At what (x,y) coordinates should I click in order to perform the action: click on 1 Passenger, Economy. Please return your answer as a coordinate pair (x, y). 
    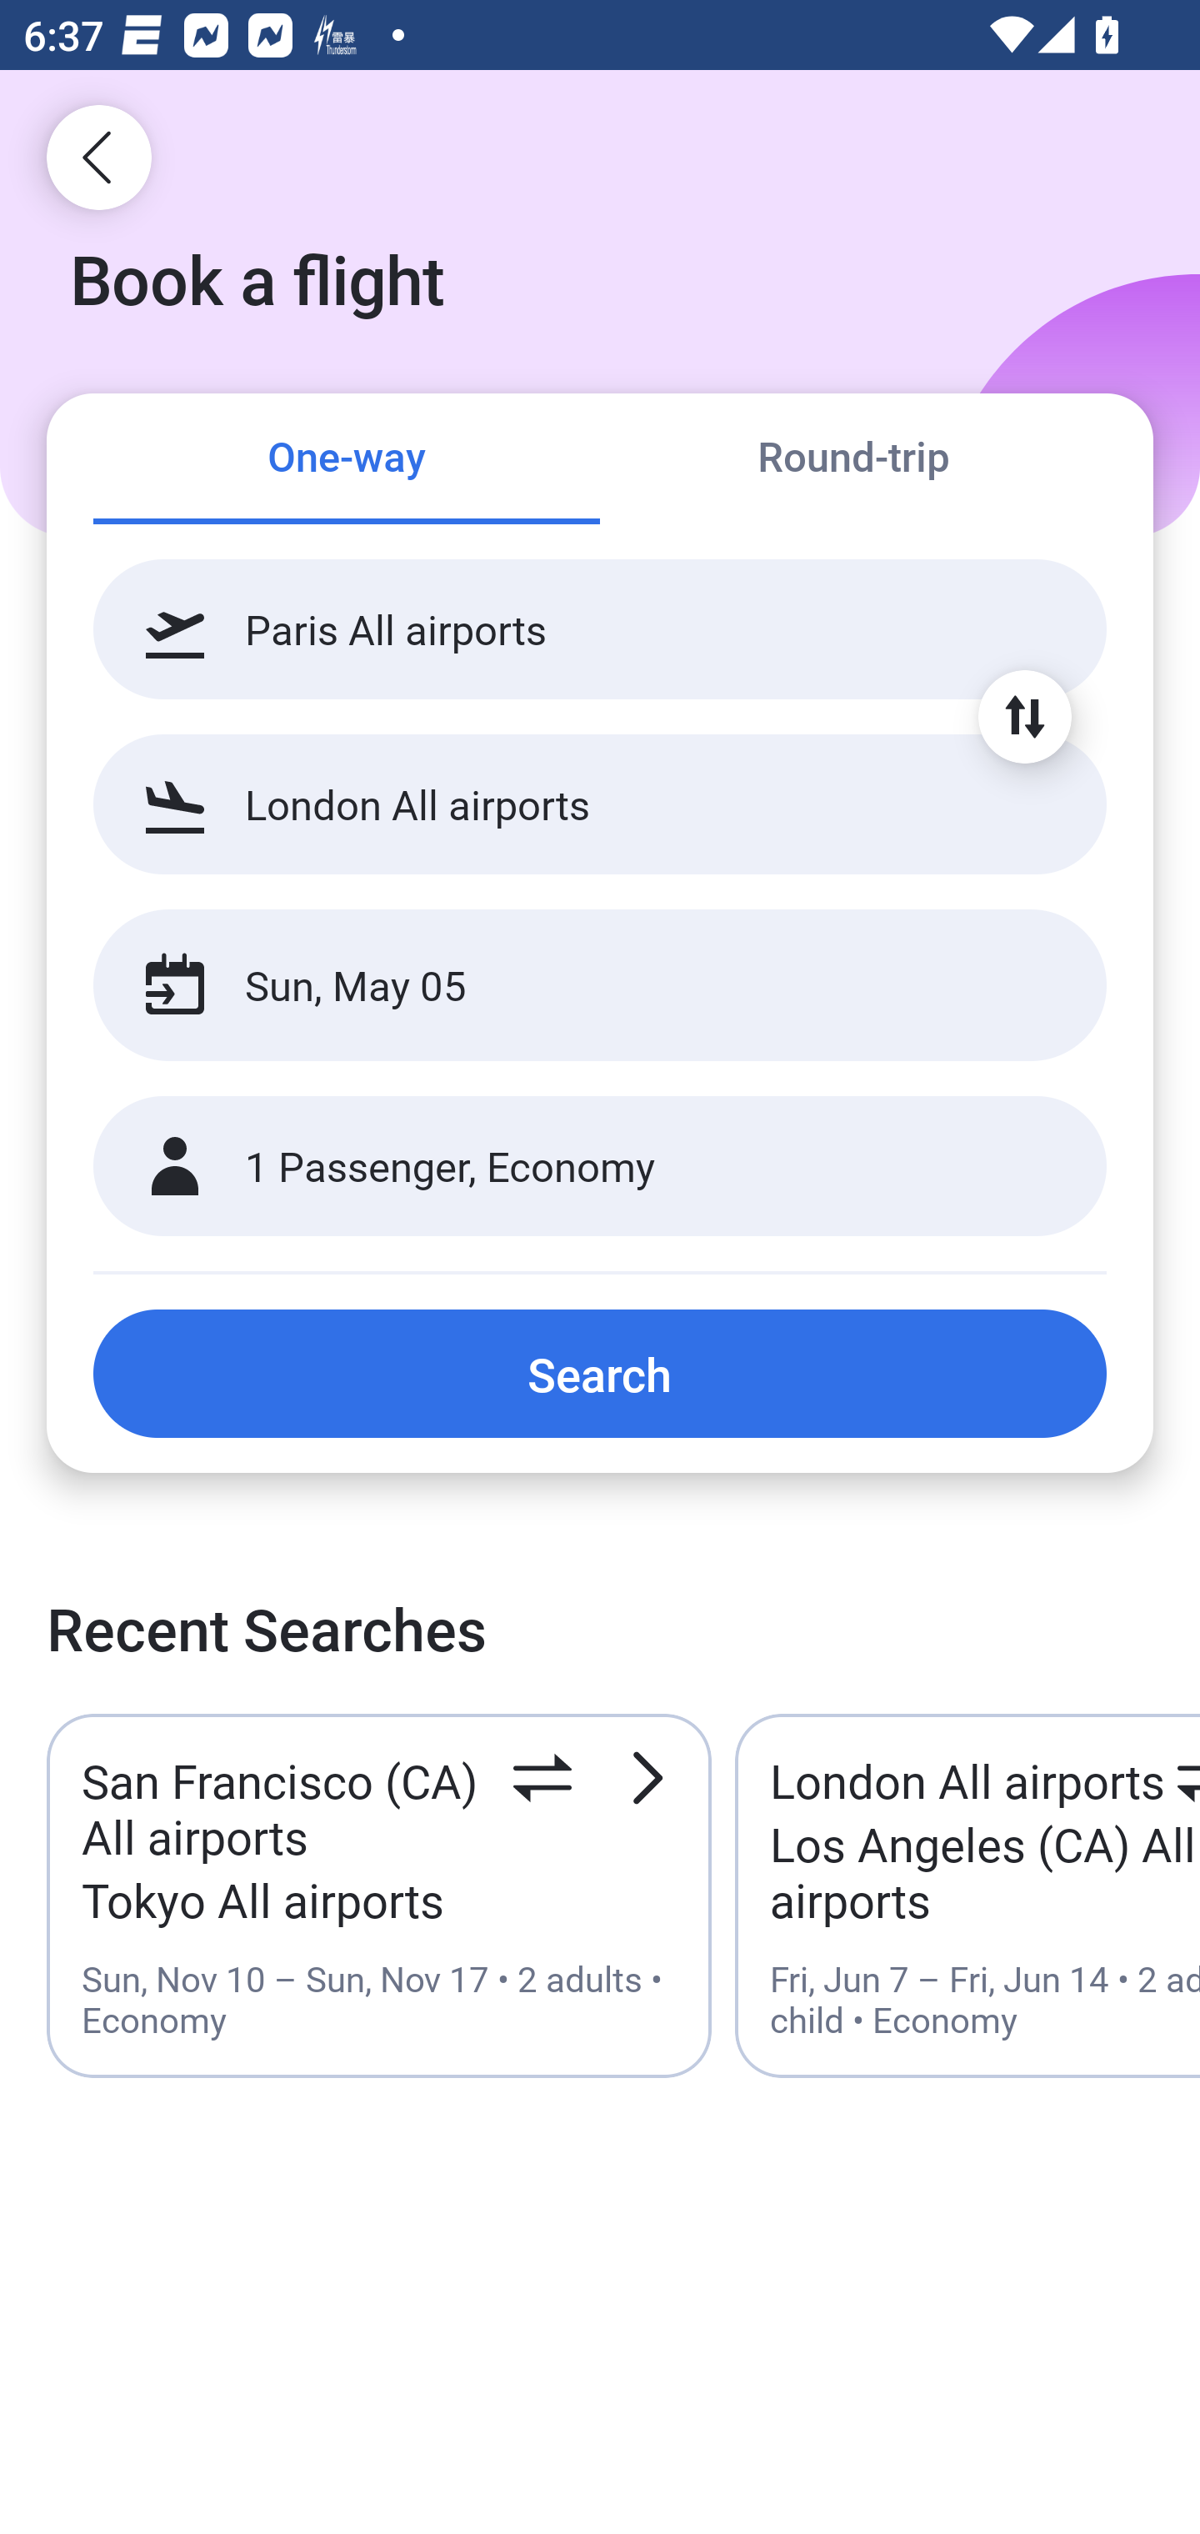
    Looking at the image, I should click on (600, 1167).